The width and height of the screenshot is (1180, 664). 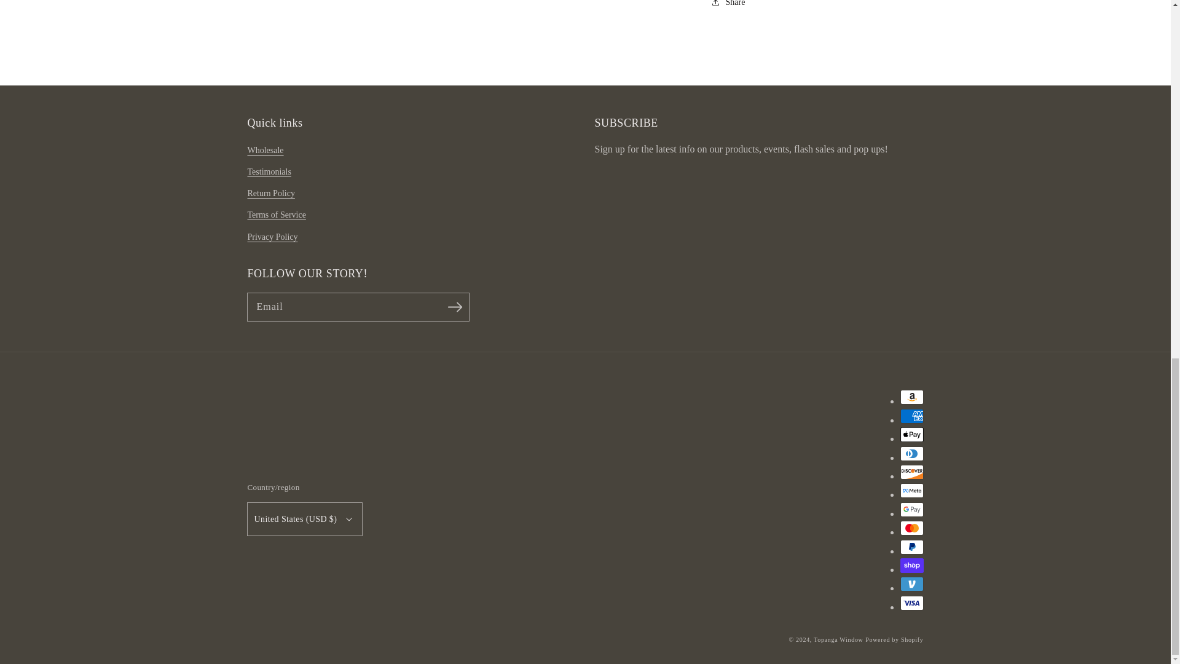 What do you see at coordinates (911, 397) in the screenshot?
I see `Amazon` at bounding box center [911, 397].